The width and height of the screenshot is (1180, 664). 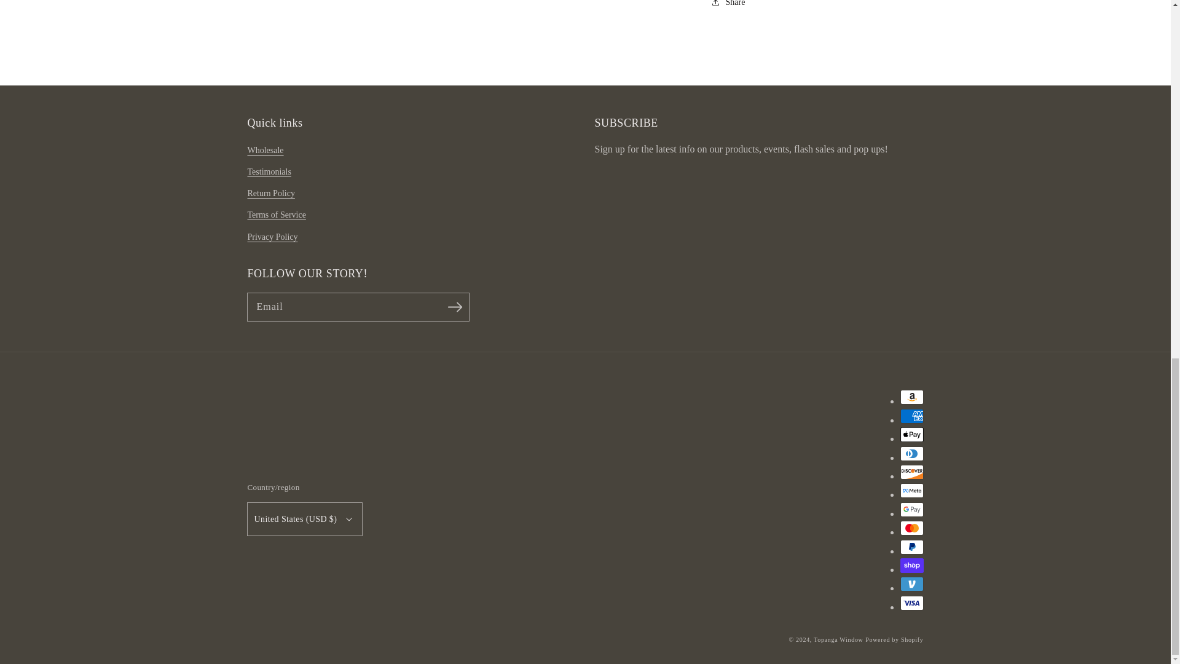 What do you see at coordinates (911, 397) in the screenshot?
I see `Amazon` at bounding box center [911, 397].